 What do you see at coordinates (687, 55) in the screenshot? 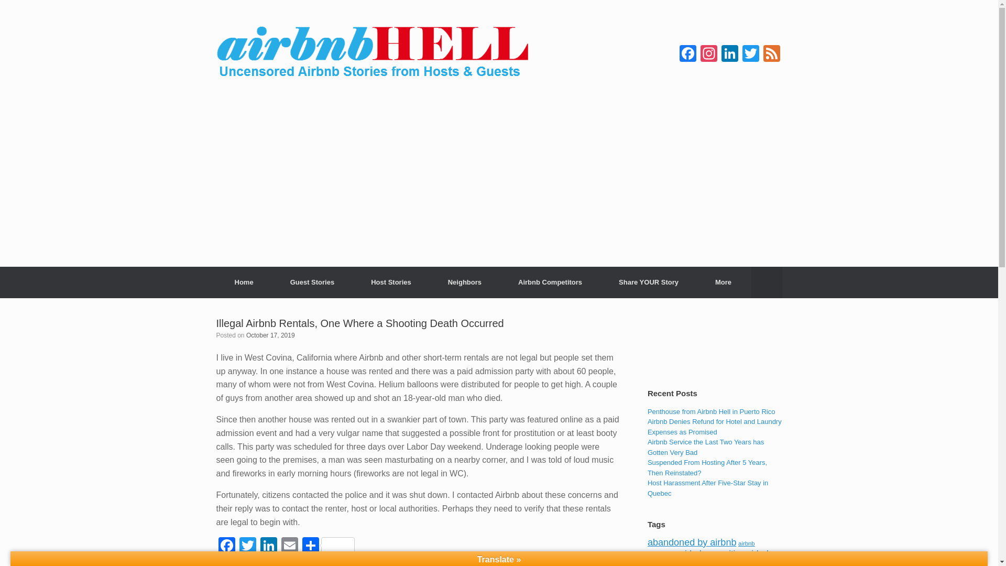
I see `Facebook` at bounding box center [687, 55].